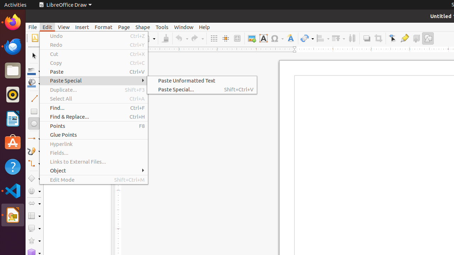 Image resolution: width=454 pixels, height=255 pixels. What do you see at coordinates (367, 38) in the screenshot?
I see `Shadow` at bounding box center [367, 38].